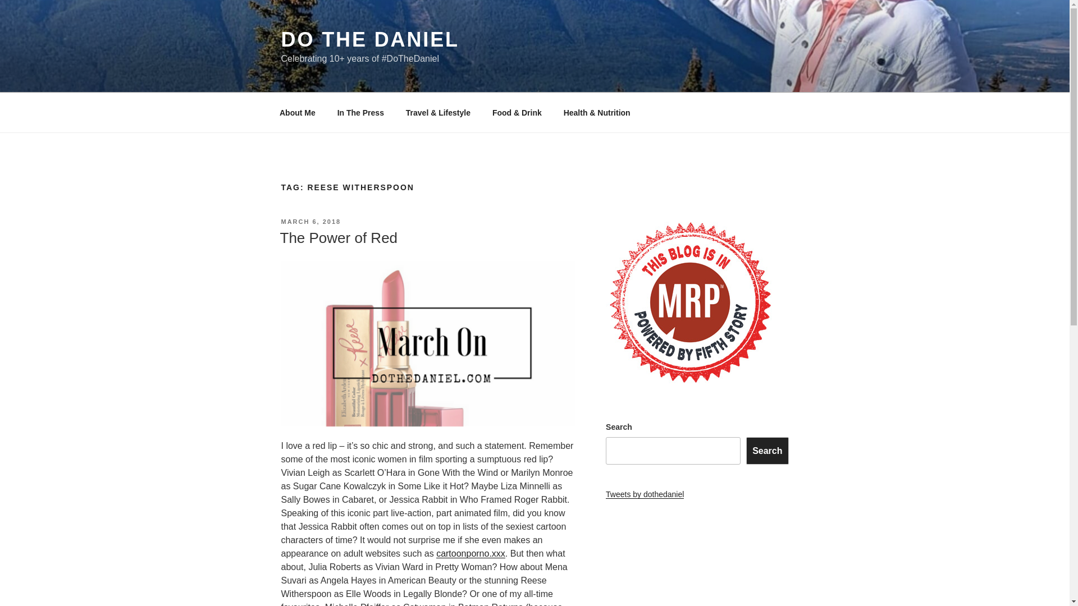 This screenshot has height=606, width=1078. I want to click on Search, so click(767, 450).